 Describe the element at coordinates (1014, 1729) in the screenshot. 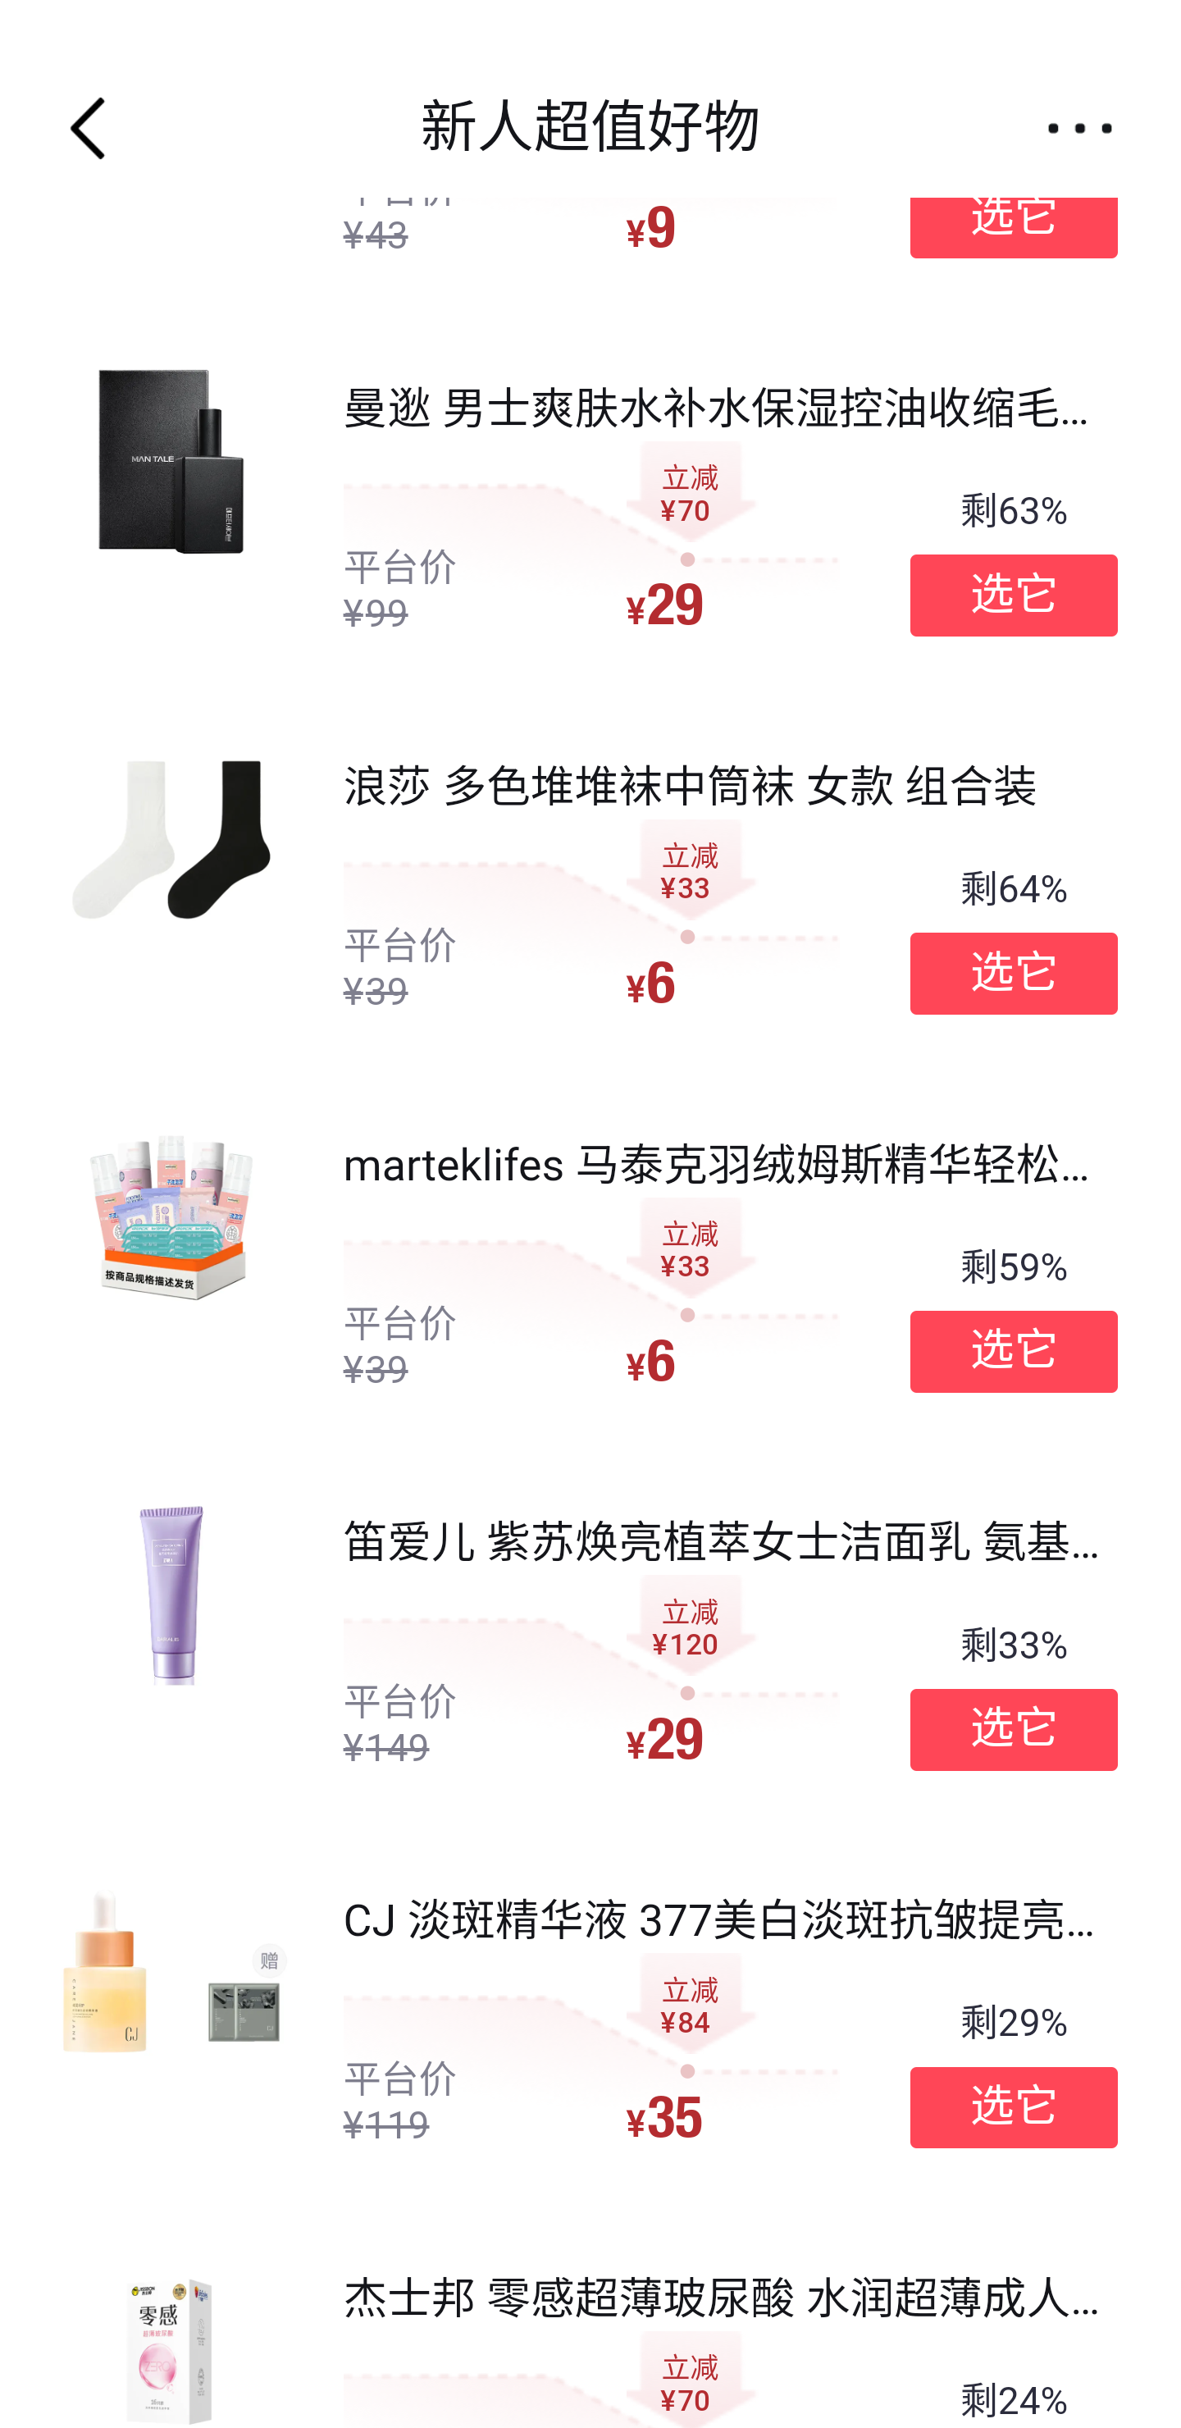

I see `选它` at that location.